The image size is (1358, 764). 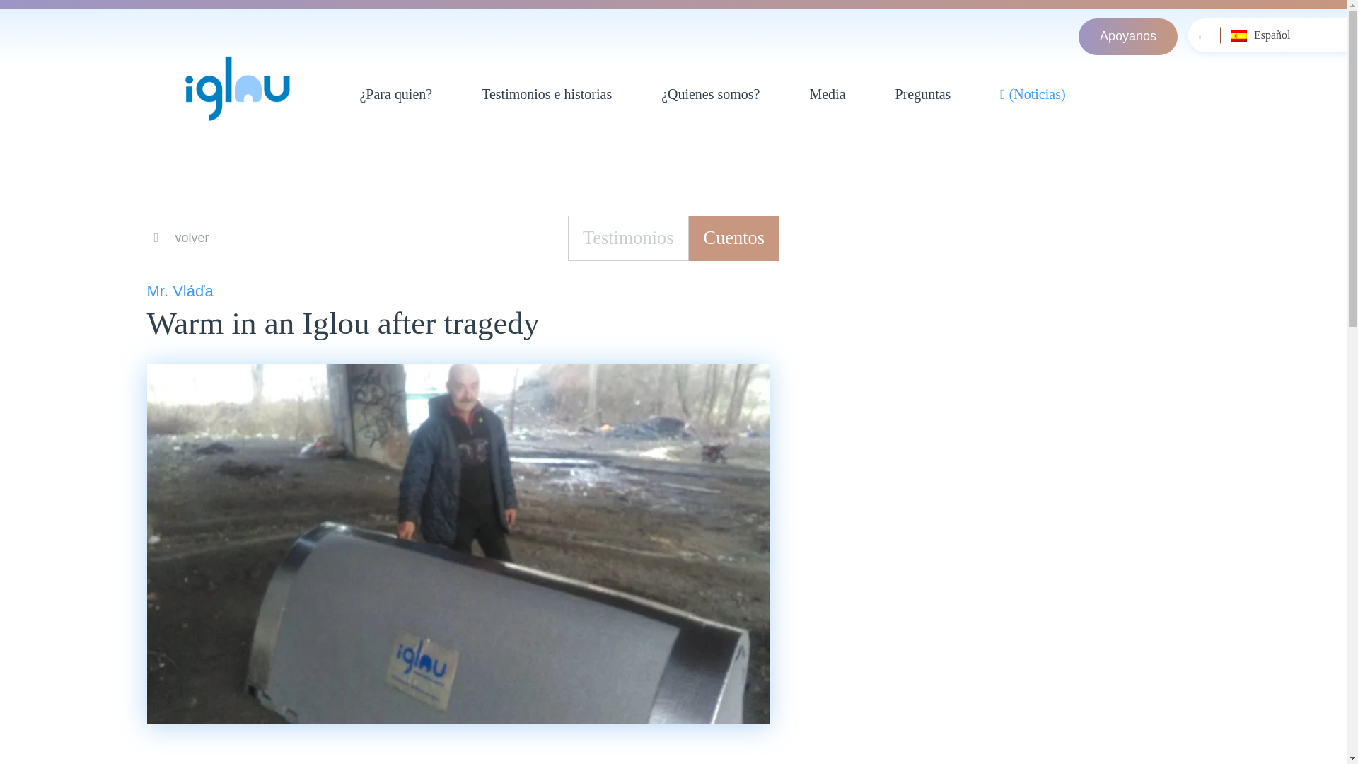 I want to click on Preguntas, so click(x=923, y=94).